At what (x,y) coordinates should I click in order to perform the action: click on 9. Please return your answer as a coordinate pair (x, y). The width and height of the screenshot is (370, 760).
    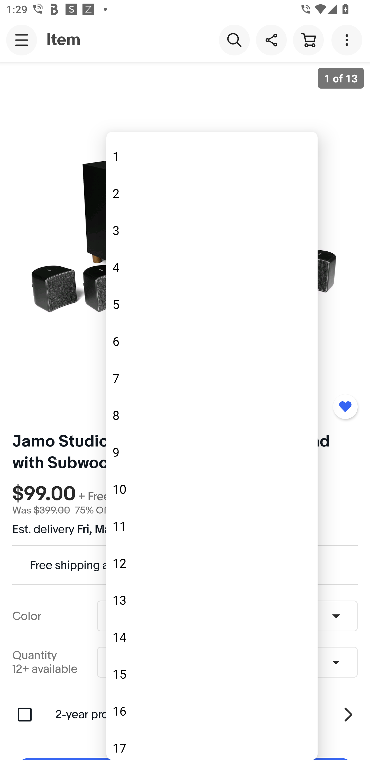
    Looking at the image, I should click on (212, 452).